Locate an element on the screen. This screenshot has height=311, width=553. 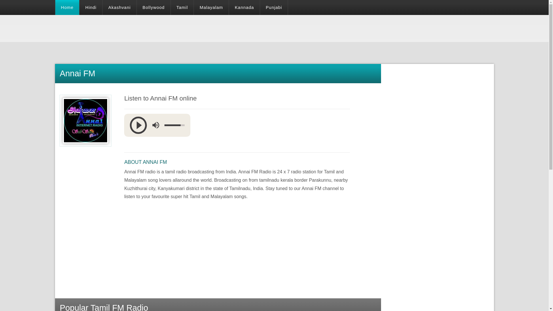
Advertisement is located at coordinates (160, 28).